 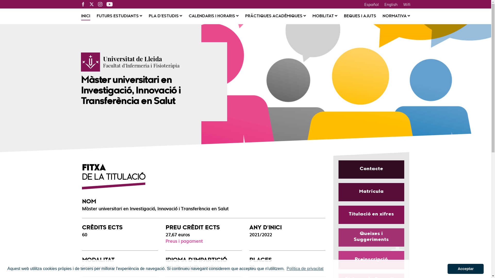 I want to click on Wifi, so click(x=407, y=4).